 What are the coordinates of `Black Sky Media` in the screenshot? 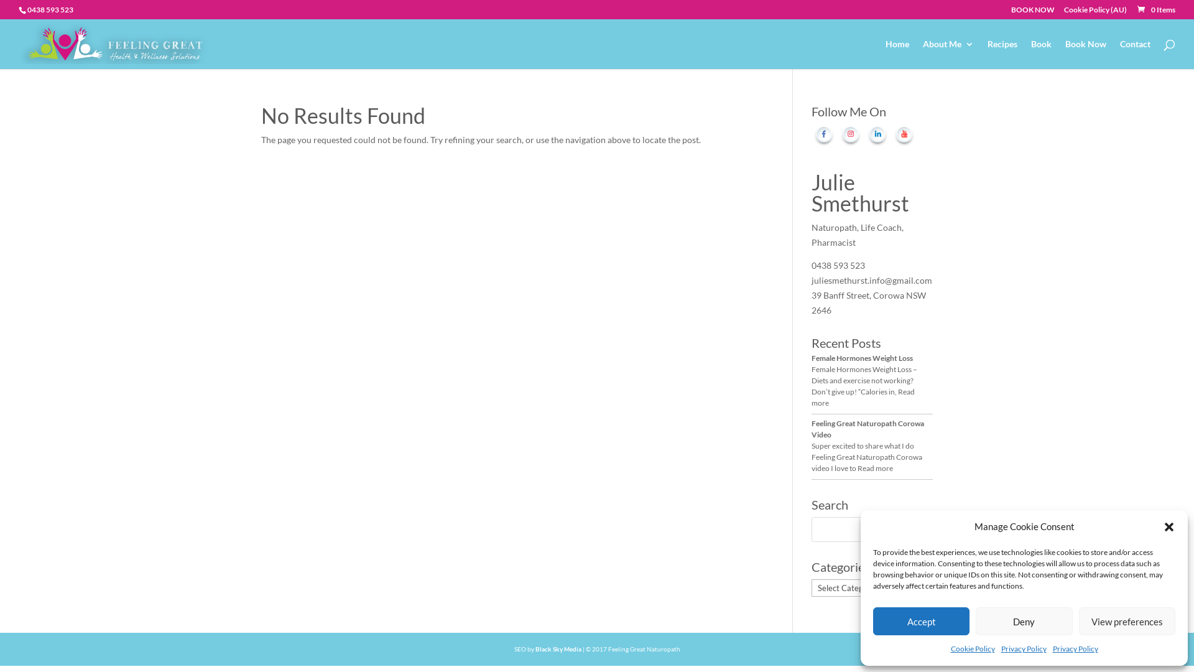 It's located at (558, 649).